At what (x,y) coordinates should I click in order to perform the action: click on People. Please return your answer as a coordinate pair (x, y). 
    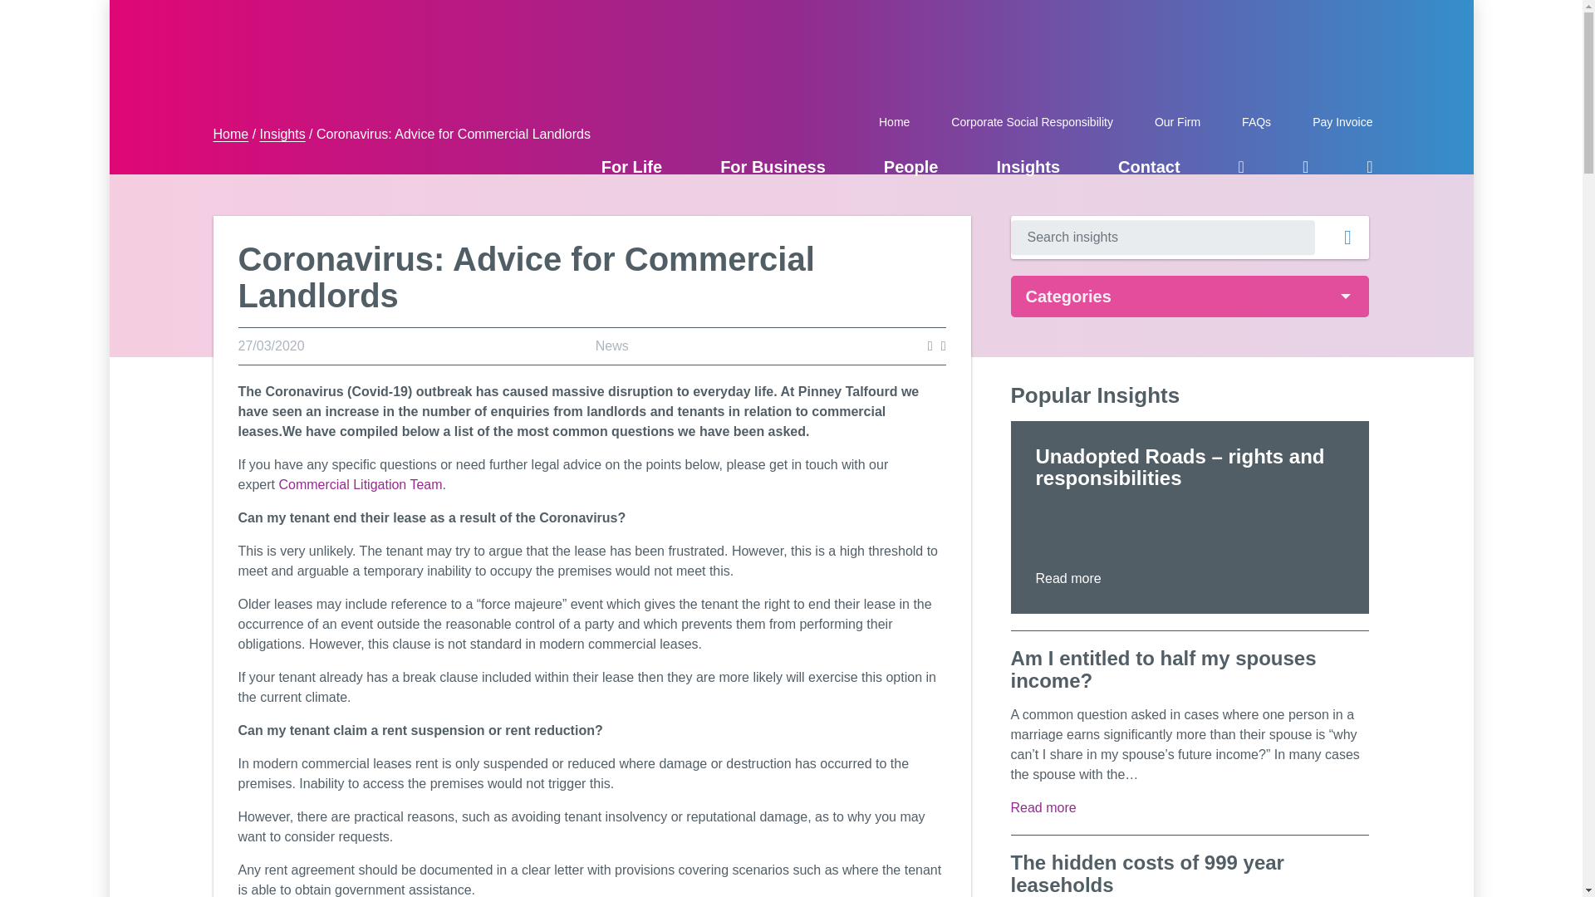
    Looking at the image, I should click on (910, 165).